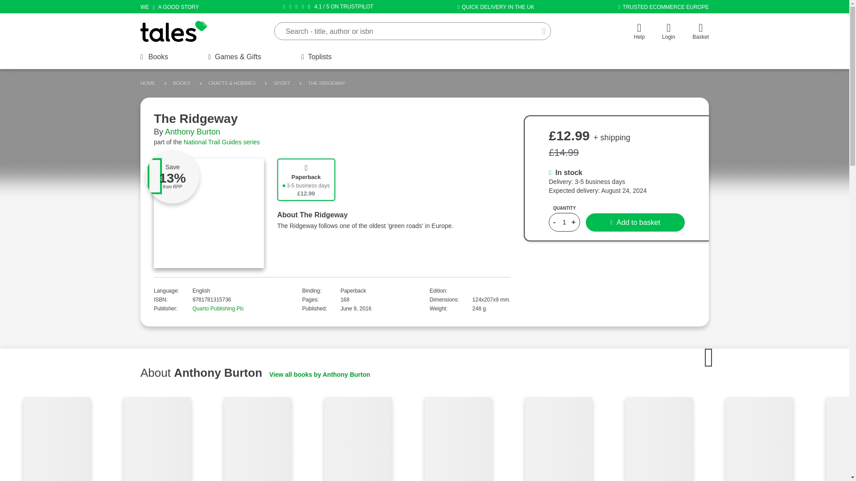  Describe the element at coordinates (193, 132) in the screenshot. I see `Anthony Burton` at that location.